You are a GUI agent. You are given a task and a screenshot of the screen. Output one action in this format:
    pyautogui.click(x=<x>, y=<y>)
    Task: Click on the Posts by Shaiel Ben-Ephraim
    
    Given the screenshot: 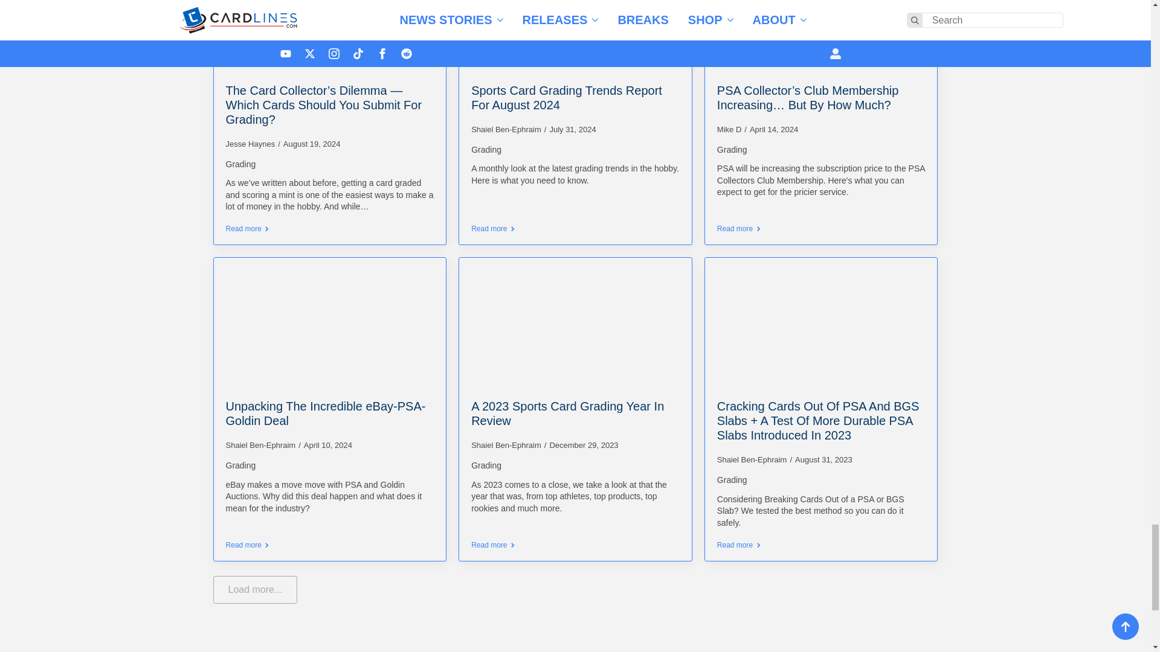 What is the action you would take?
    pyautogui.click(x=752, y=459)
    